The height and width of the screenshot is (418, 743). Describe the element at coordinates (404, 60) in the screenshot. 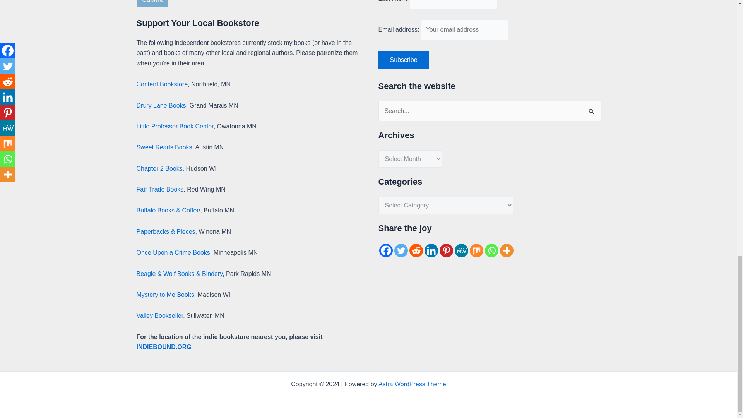

I see `Subscribe` at that location.